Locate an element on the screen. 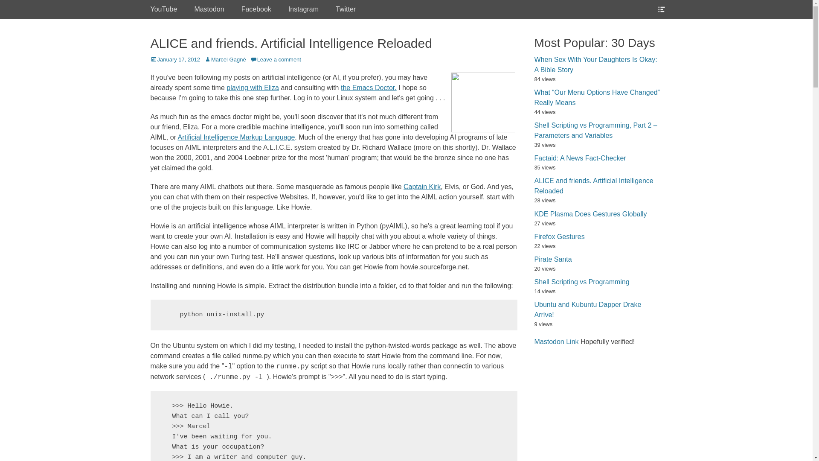  Instagram is located at coordinates (303, 9).